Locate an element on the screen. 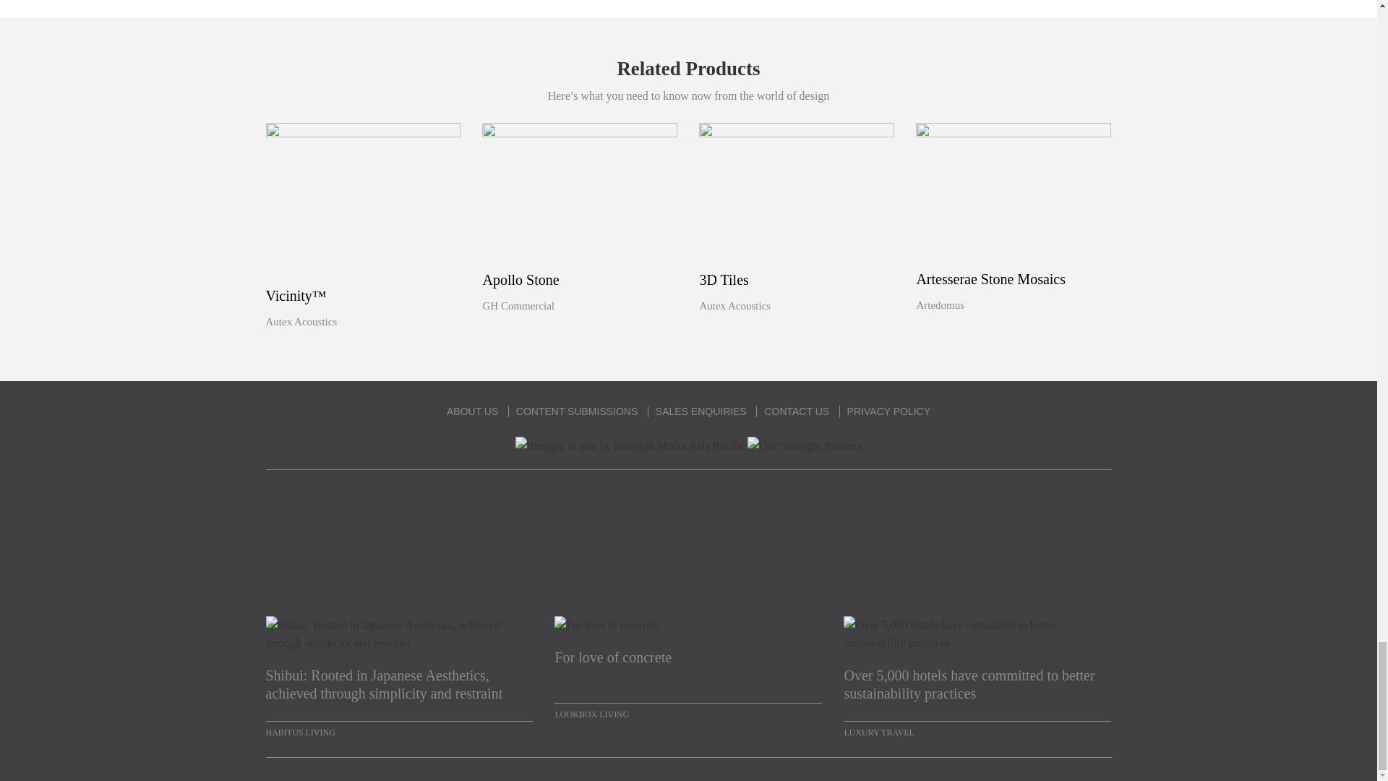 The image size is (1388, 781). Our Strategic Partners is located at coordinates (805, 445).